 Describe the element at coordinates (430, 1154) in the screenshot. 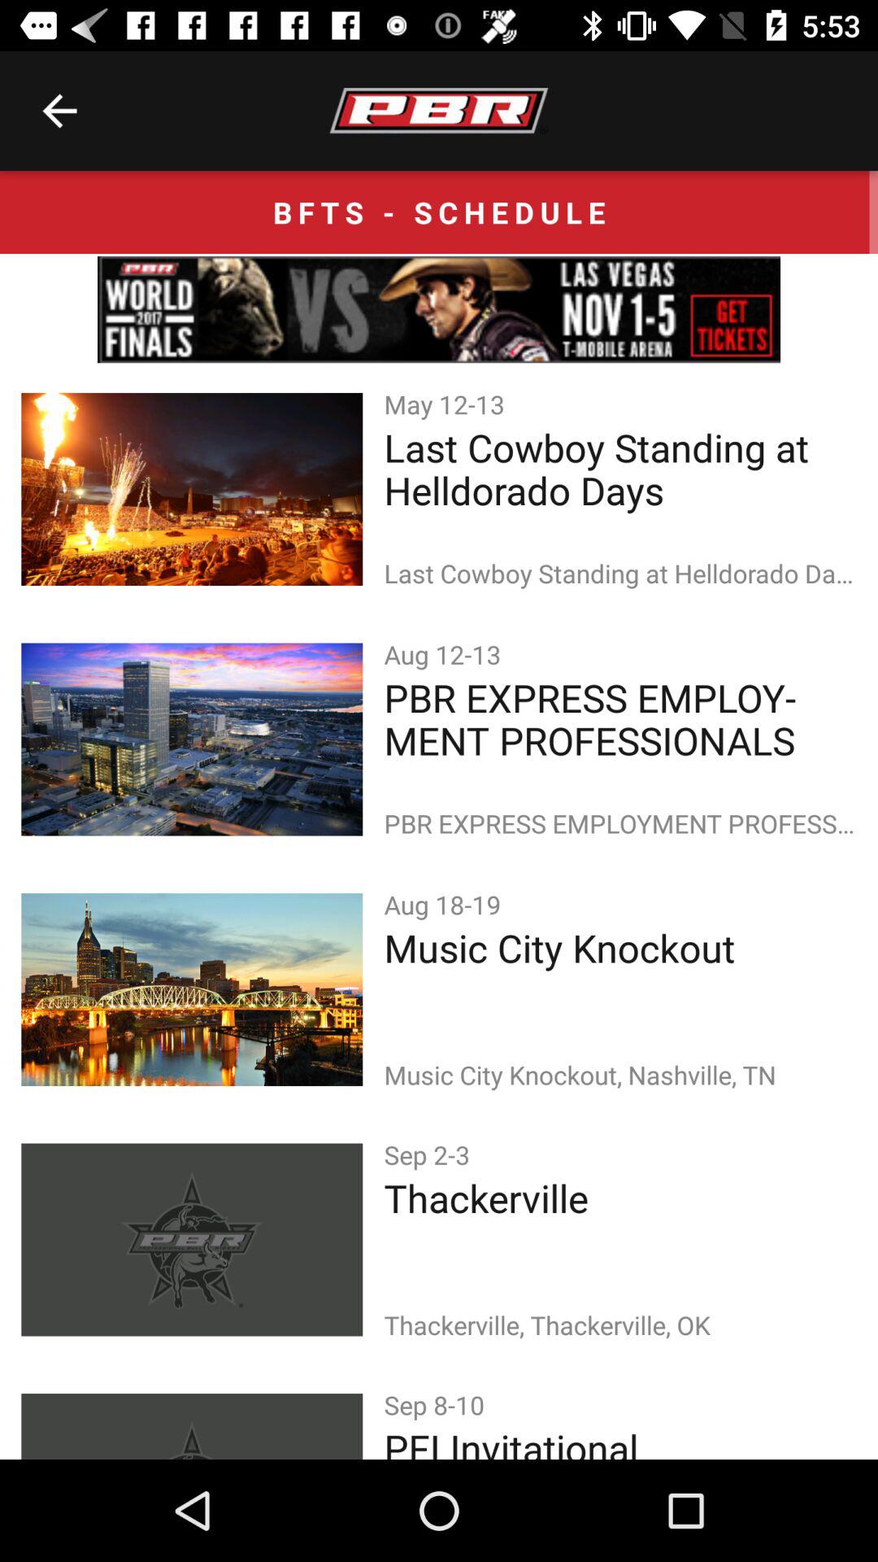

I see `select the icon above the thackerville item` at that location.